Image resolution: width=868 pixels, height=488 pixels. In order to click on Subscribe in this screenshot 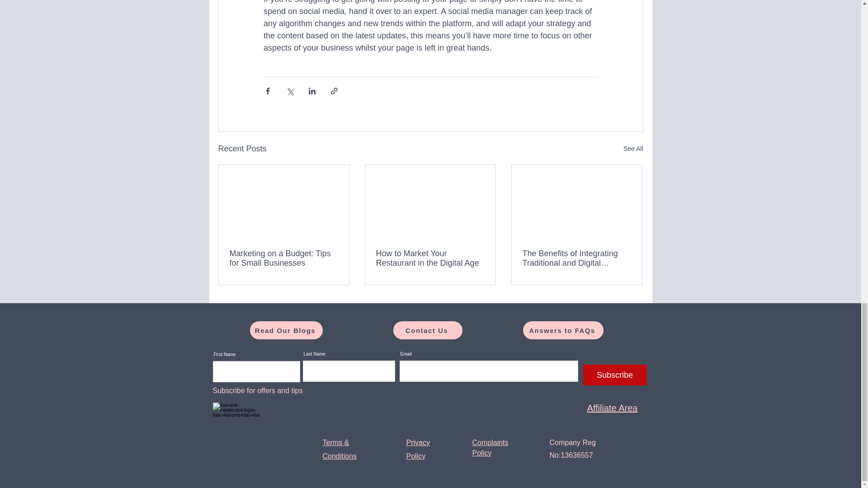, I will do `click(615, 375)`.